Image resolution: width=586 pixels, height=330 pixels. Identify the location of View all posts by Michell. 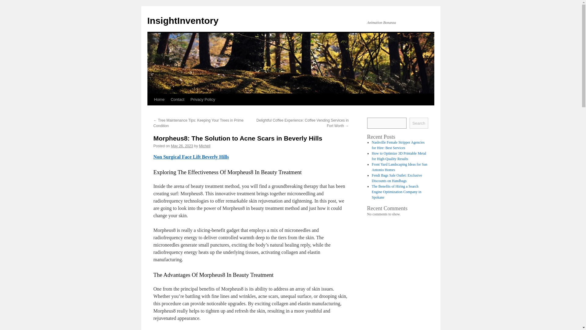
(204, 146).